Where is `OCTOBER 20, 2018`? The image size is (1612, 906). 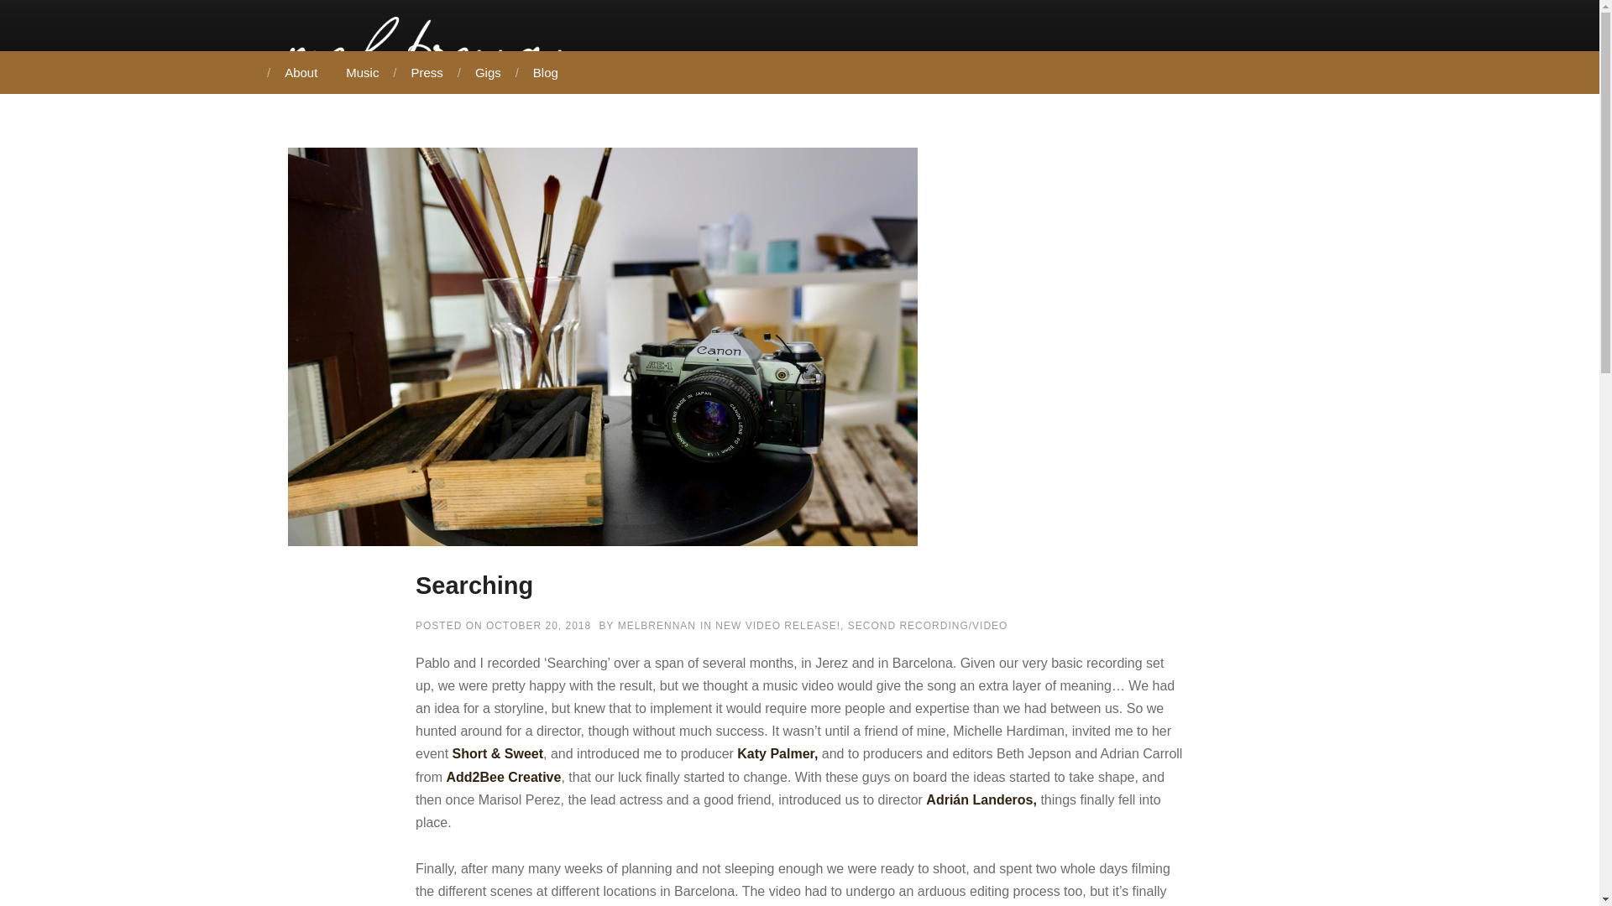 OCTOBER 20, 2018 is located at coordinates (539, 625).